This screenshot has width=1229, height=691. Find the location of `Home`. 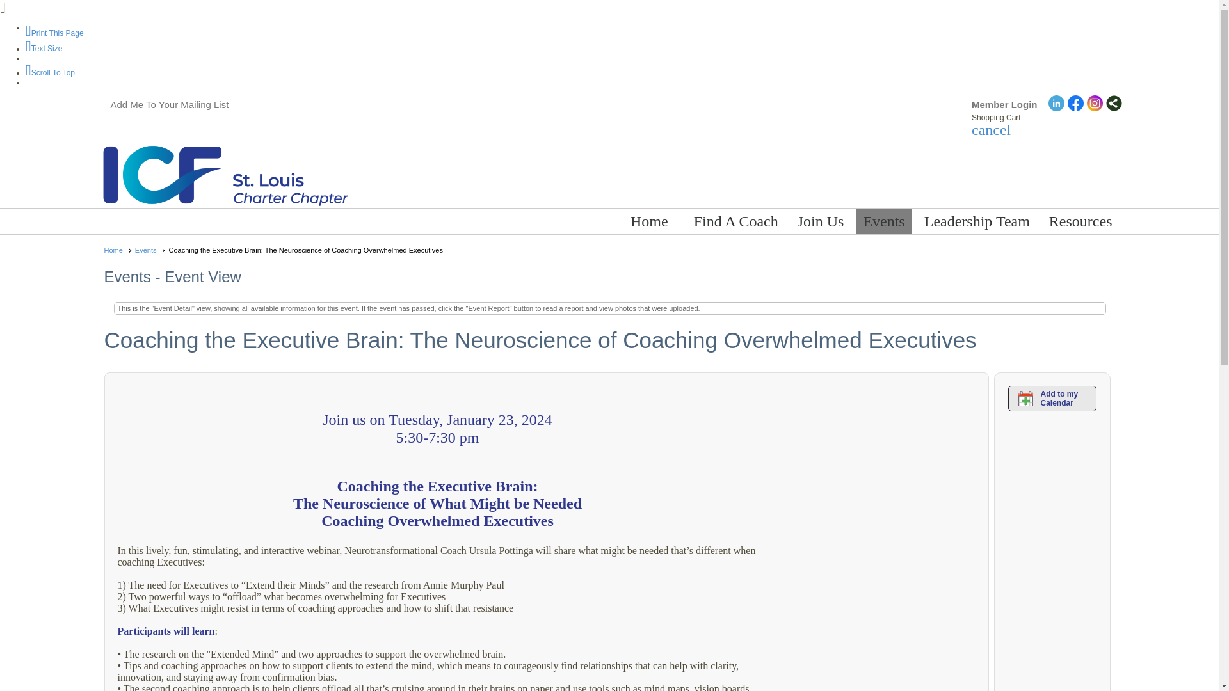

Home is located at coordinates (649, 221).